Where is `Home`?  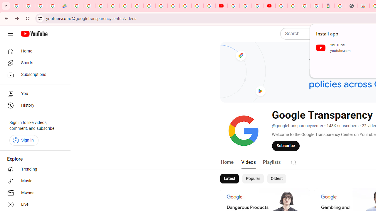 Home is located at coordinates (33, 51).